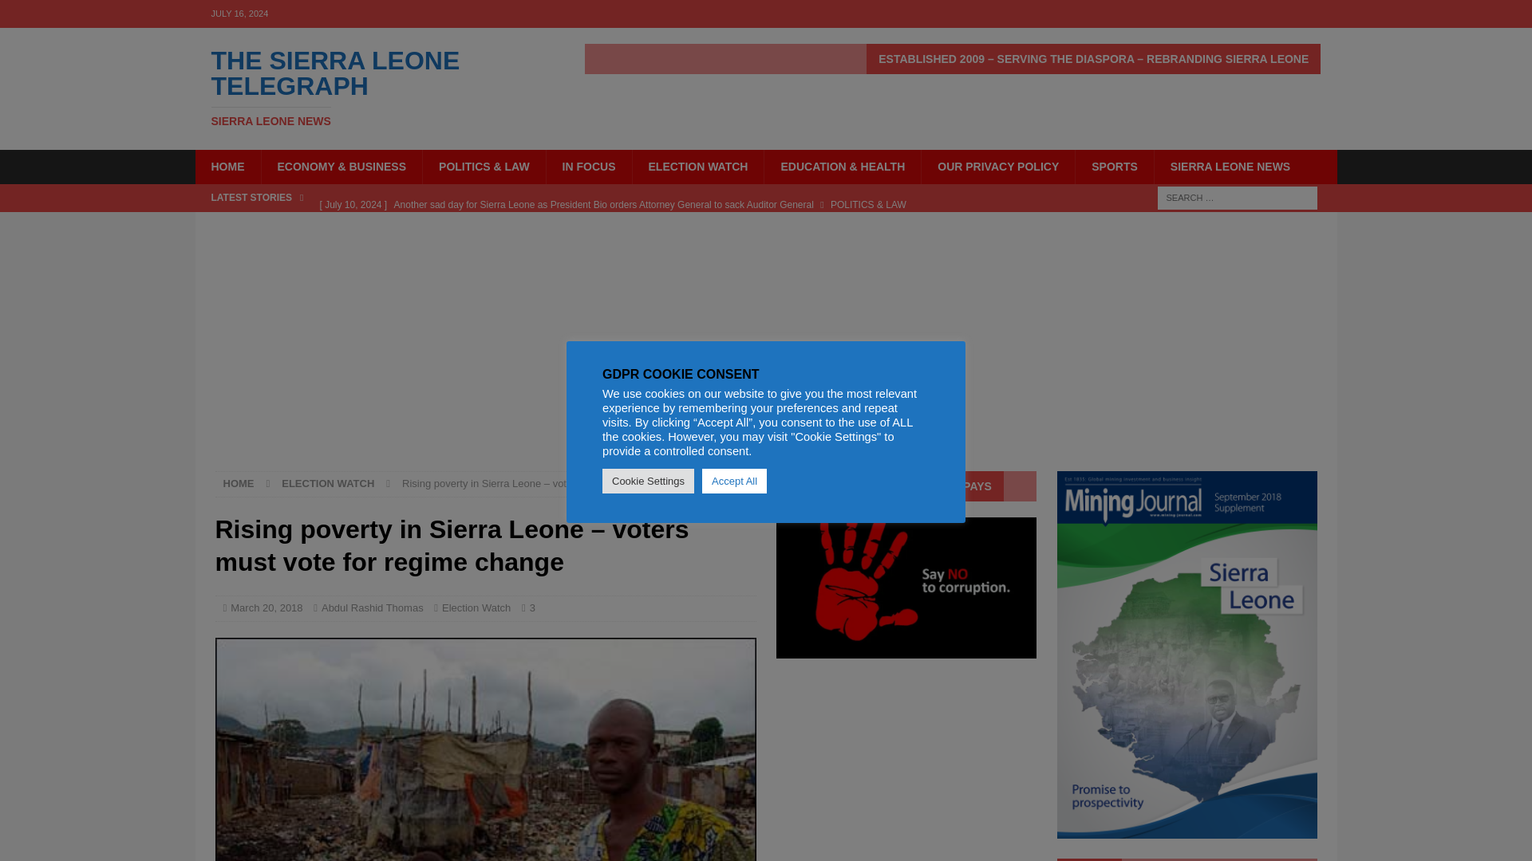 The image size is (1532, 861). What do you see at coordinates (697, 166) in the screenshot?
I see `ELECTION WATCH` at bounding box center [697, 166].